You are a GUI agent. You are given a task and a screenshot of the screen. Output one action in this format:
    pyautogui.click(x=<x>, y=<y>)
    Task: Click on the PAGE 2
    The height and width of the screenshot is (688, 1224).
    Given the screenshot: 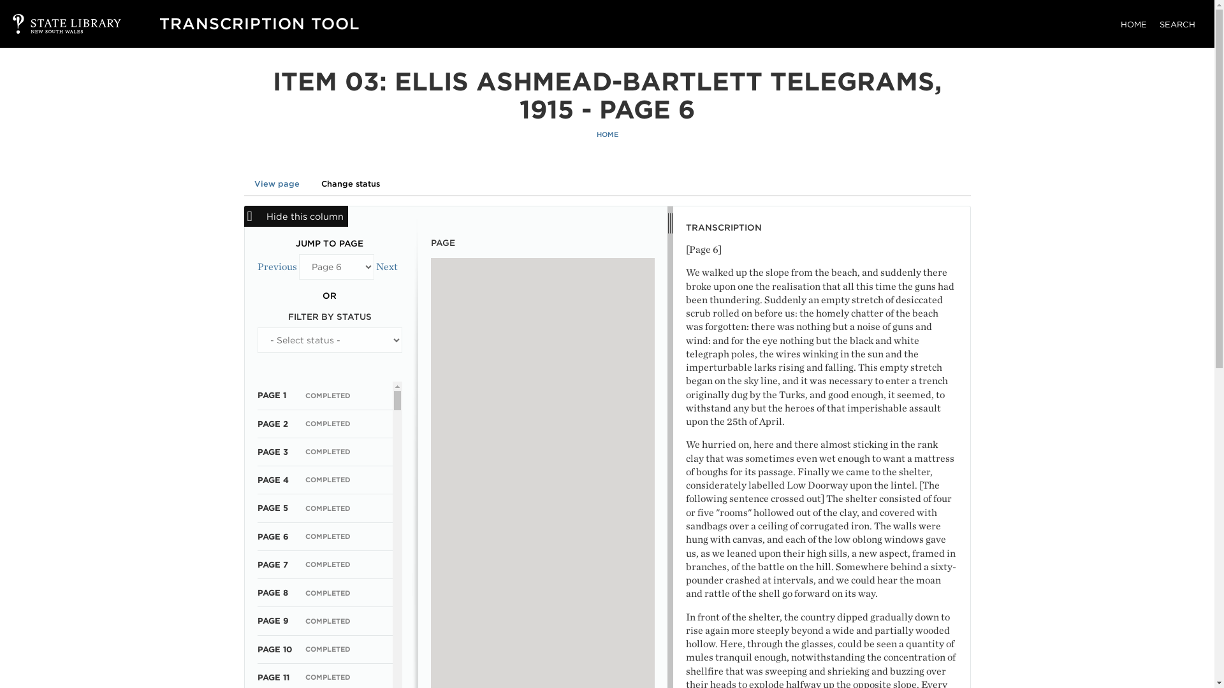 What is the action you would take?
    pyautogui.click(x=272, y=423)
    